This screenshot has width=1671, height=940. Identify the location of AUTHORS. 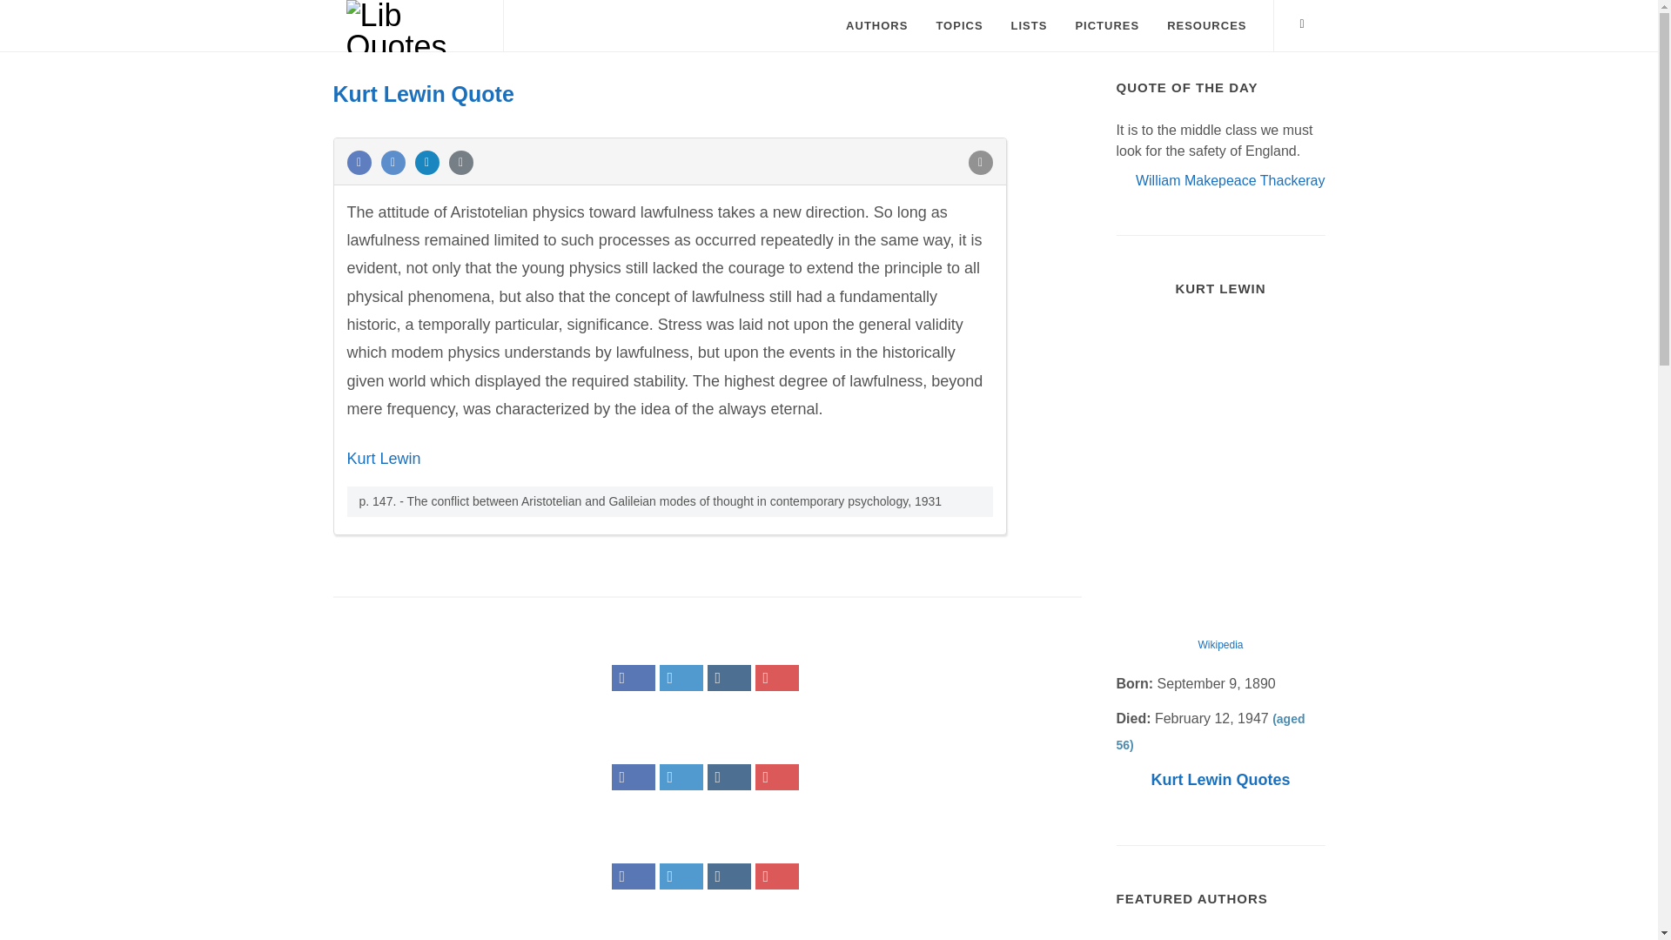
(876, 26).